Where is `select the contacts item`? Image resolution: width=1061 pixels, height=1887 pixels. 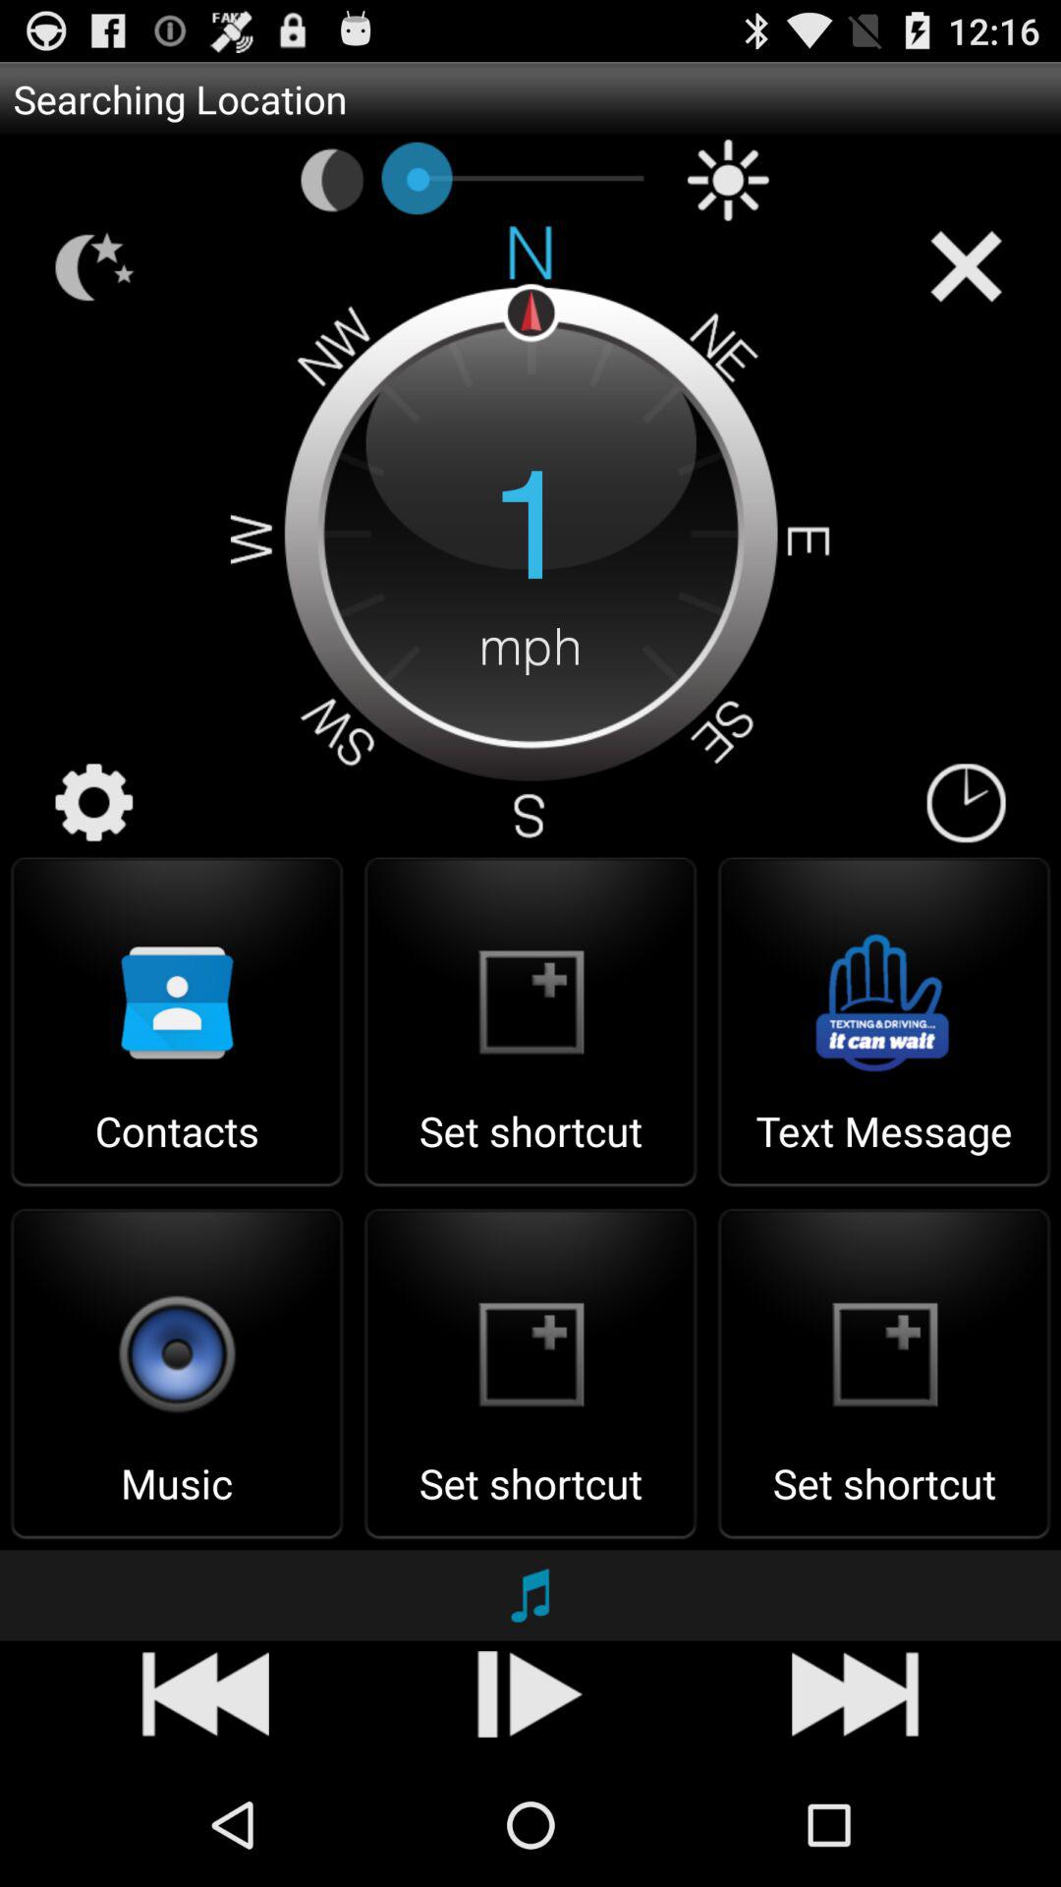
select the contacts item is located at coordinates (177, 1150).